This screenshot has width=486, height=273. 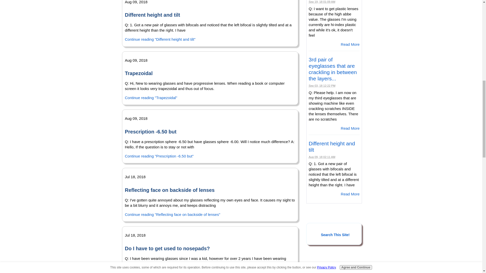 I want to click on Continue reading "Prescription -6.50 but", so click(x=159, y=156).